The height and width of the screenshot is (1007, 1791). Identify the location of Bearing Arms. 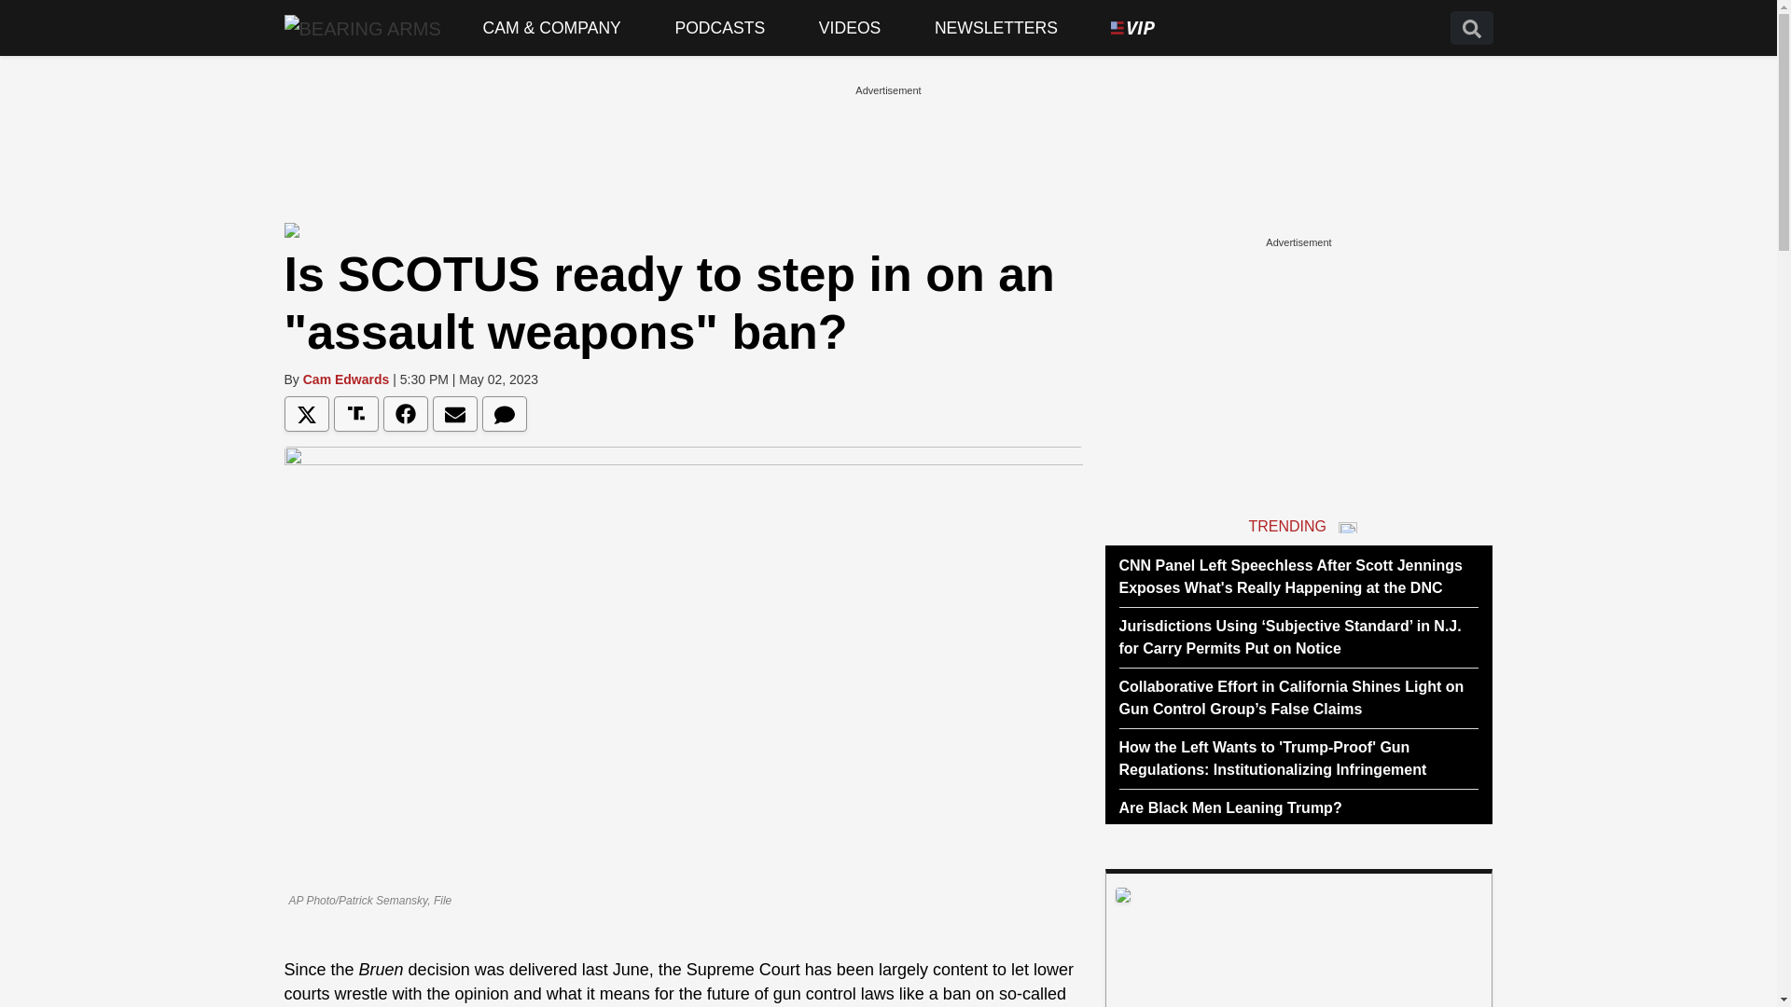
(362, 27).